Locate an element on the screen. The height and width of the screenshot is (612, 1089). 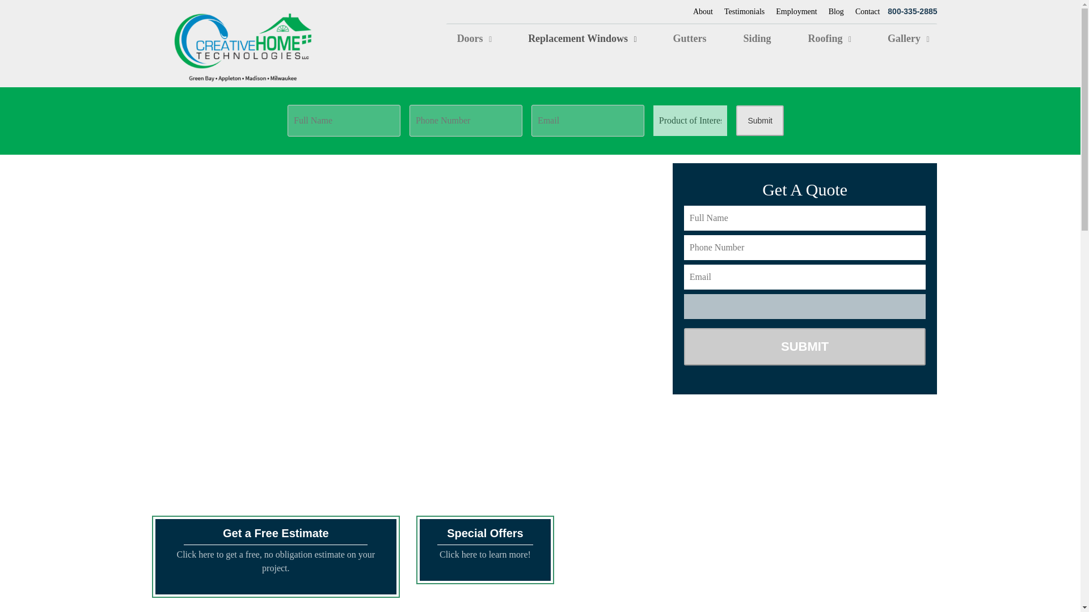
Siding is located at coordinates (773, 39).